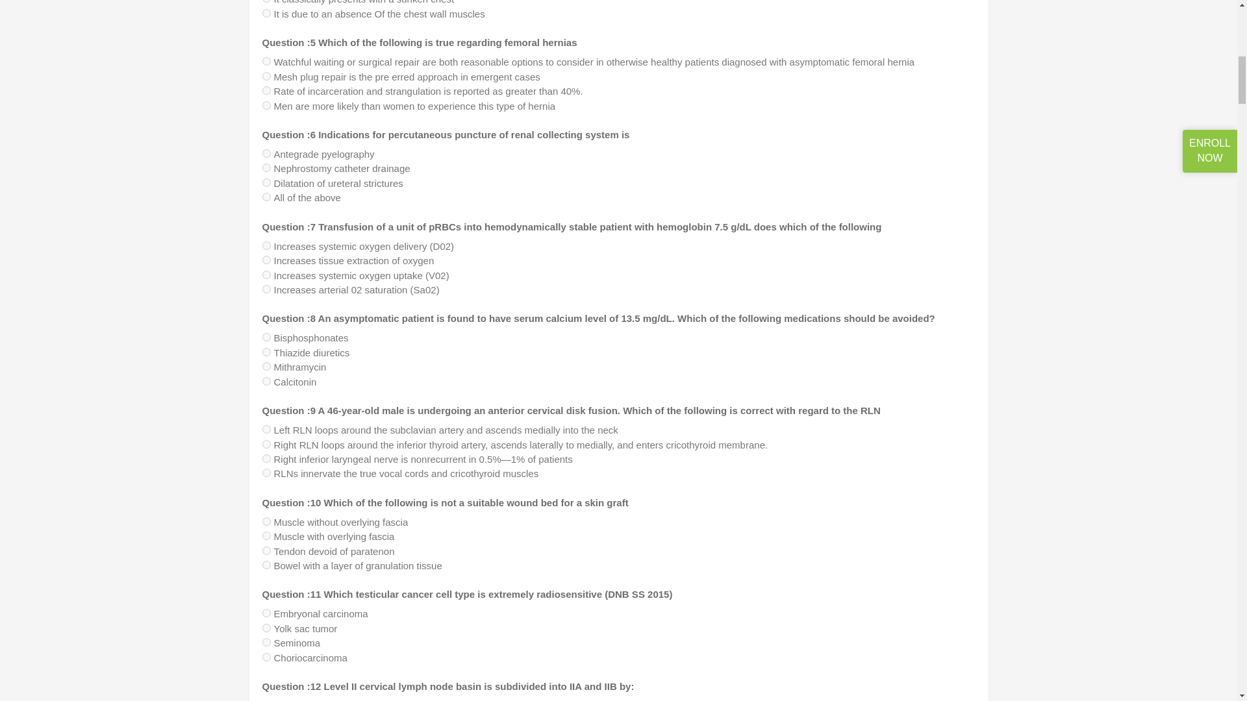 Image resolution: width=1247 pixels, height=701 pixels. What do you see at coordinates (266, 61) in the screenshot?
I see `1` at bounding box center [266, 61].